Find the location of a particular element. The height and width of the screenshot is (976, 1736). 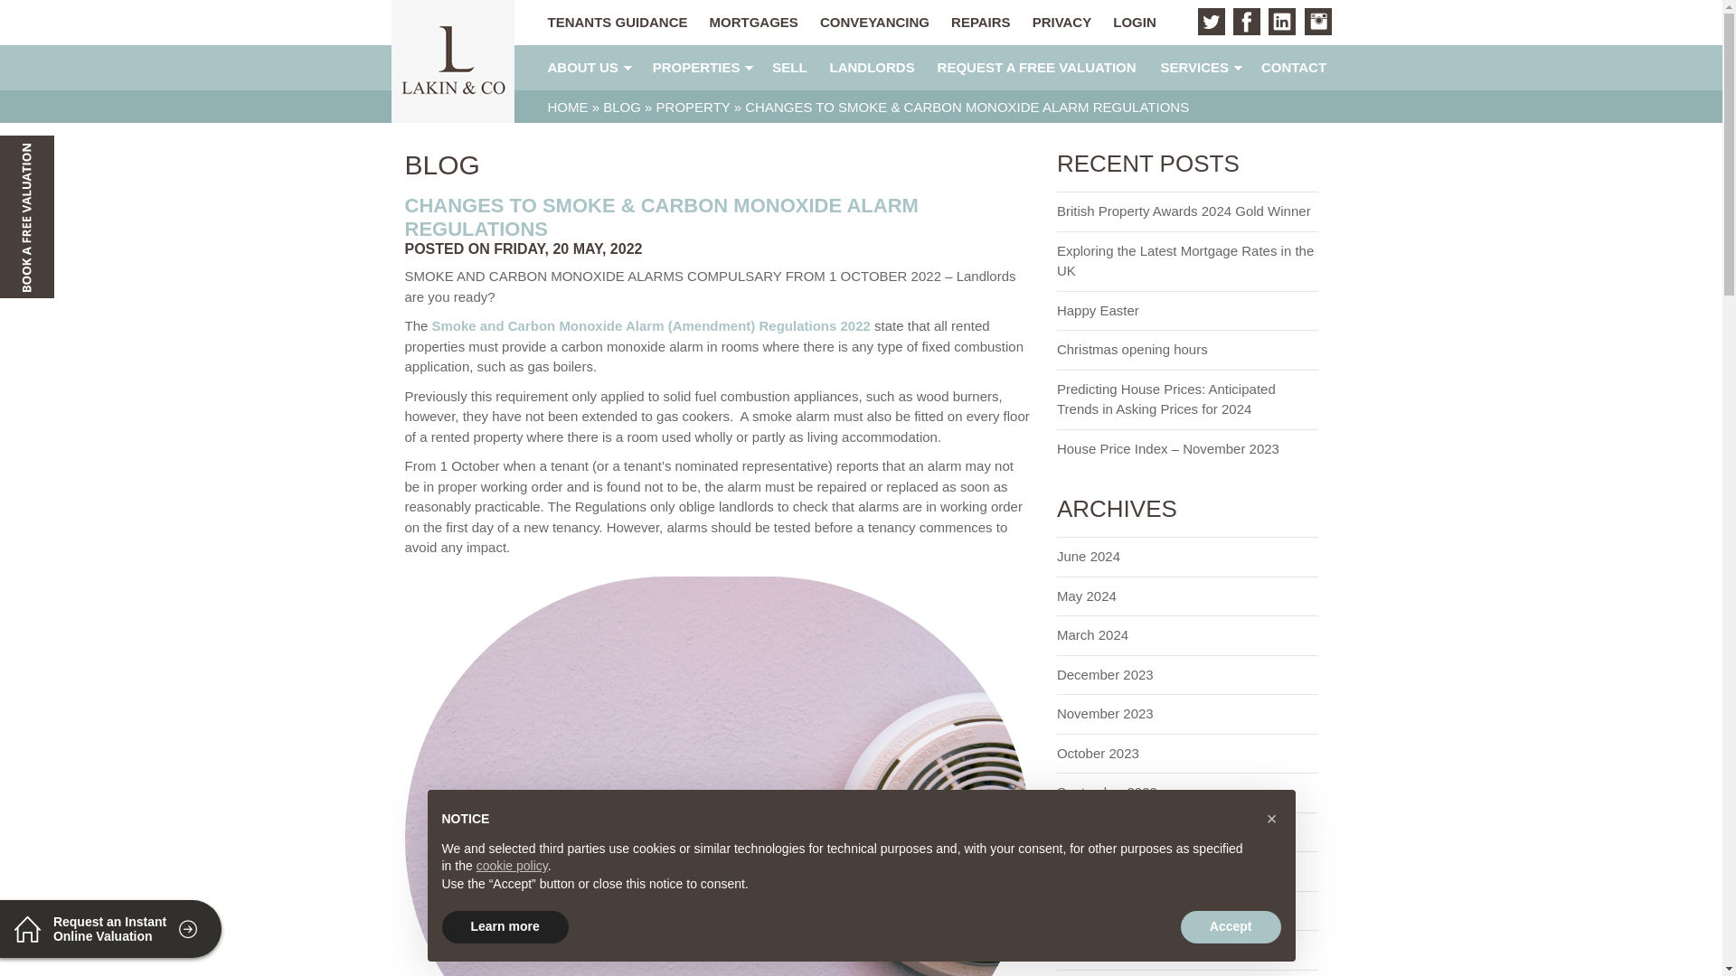

SELL is located at coordinates (789, 68).